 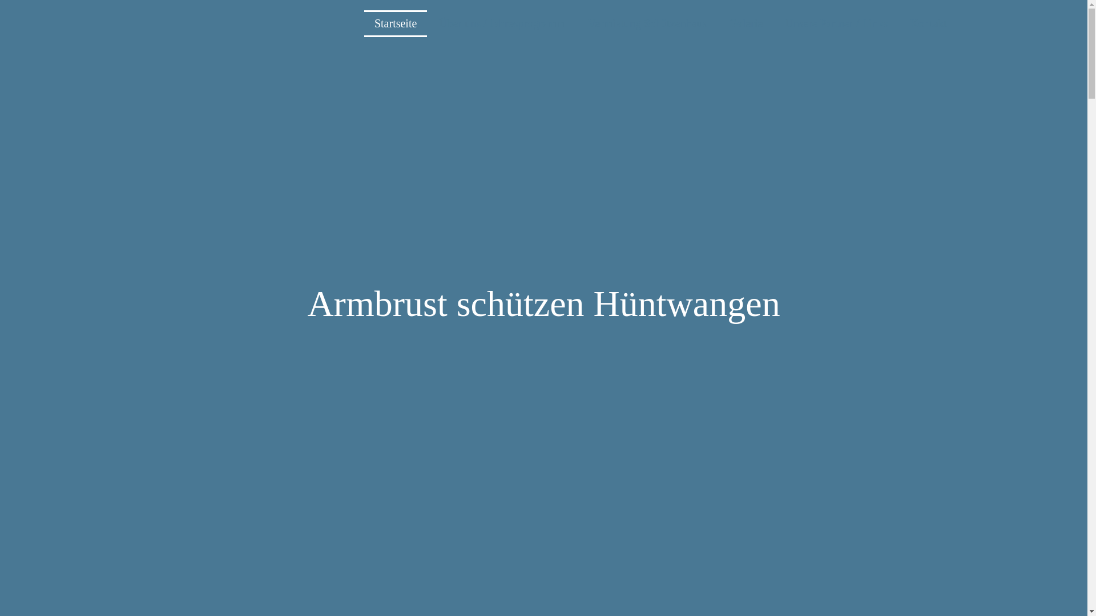 I want to click on Galerie, so click(x=746, y=24).